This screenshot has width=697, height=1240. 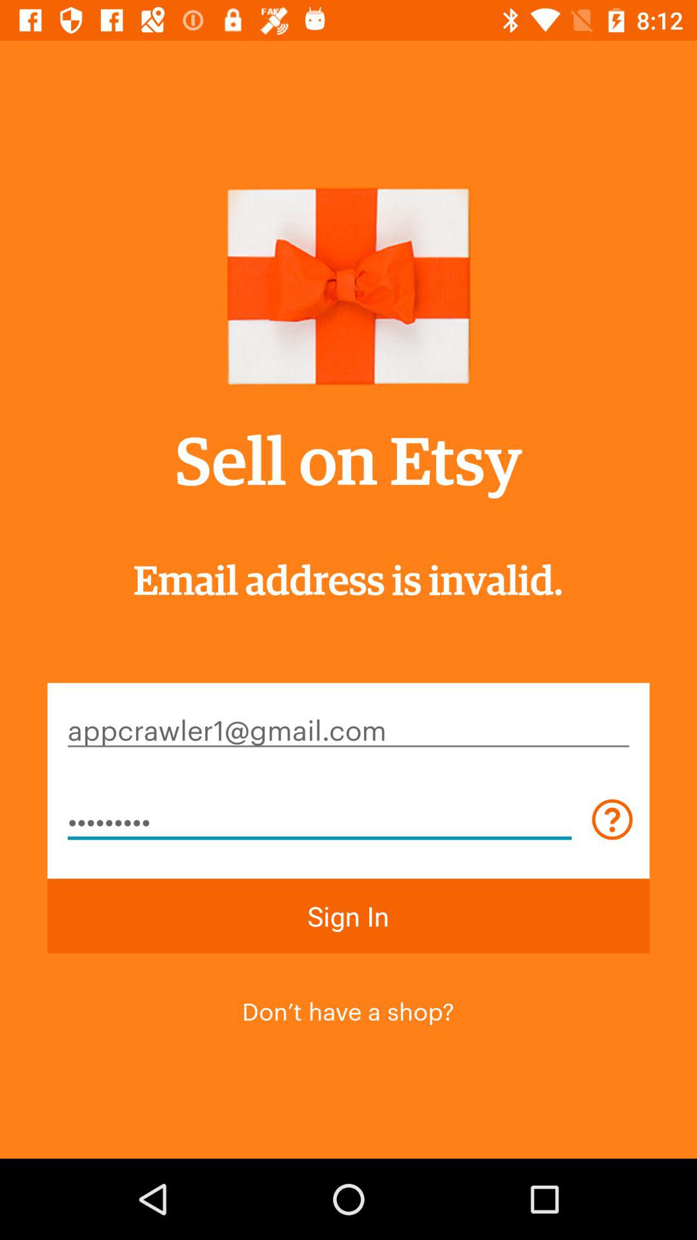 What do you see at coordinates (348, 1009) in the screenshot?
I see `scroll until the don t have` at bounding box center [348, 1009].